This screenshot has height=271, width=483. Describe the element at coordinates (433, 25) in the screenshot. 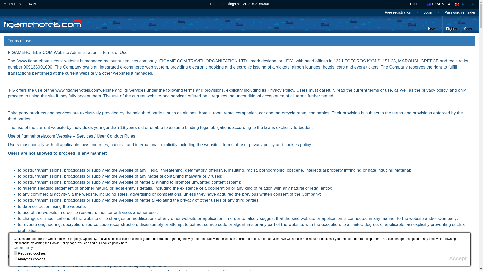

I see `Hotels` at that location.